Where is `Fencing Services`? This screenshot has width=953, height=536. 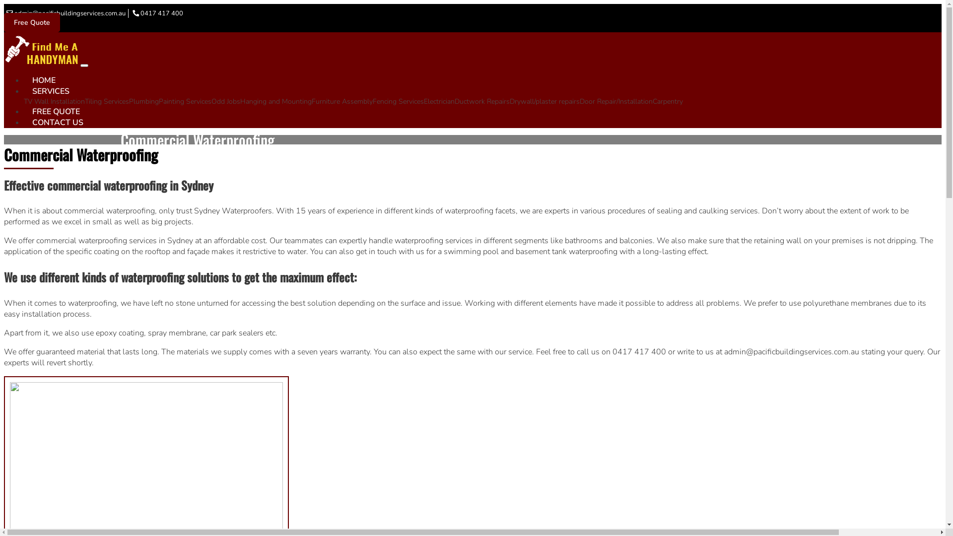 Fencing Services is located at coordinates (398, 101).